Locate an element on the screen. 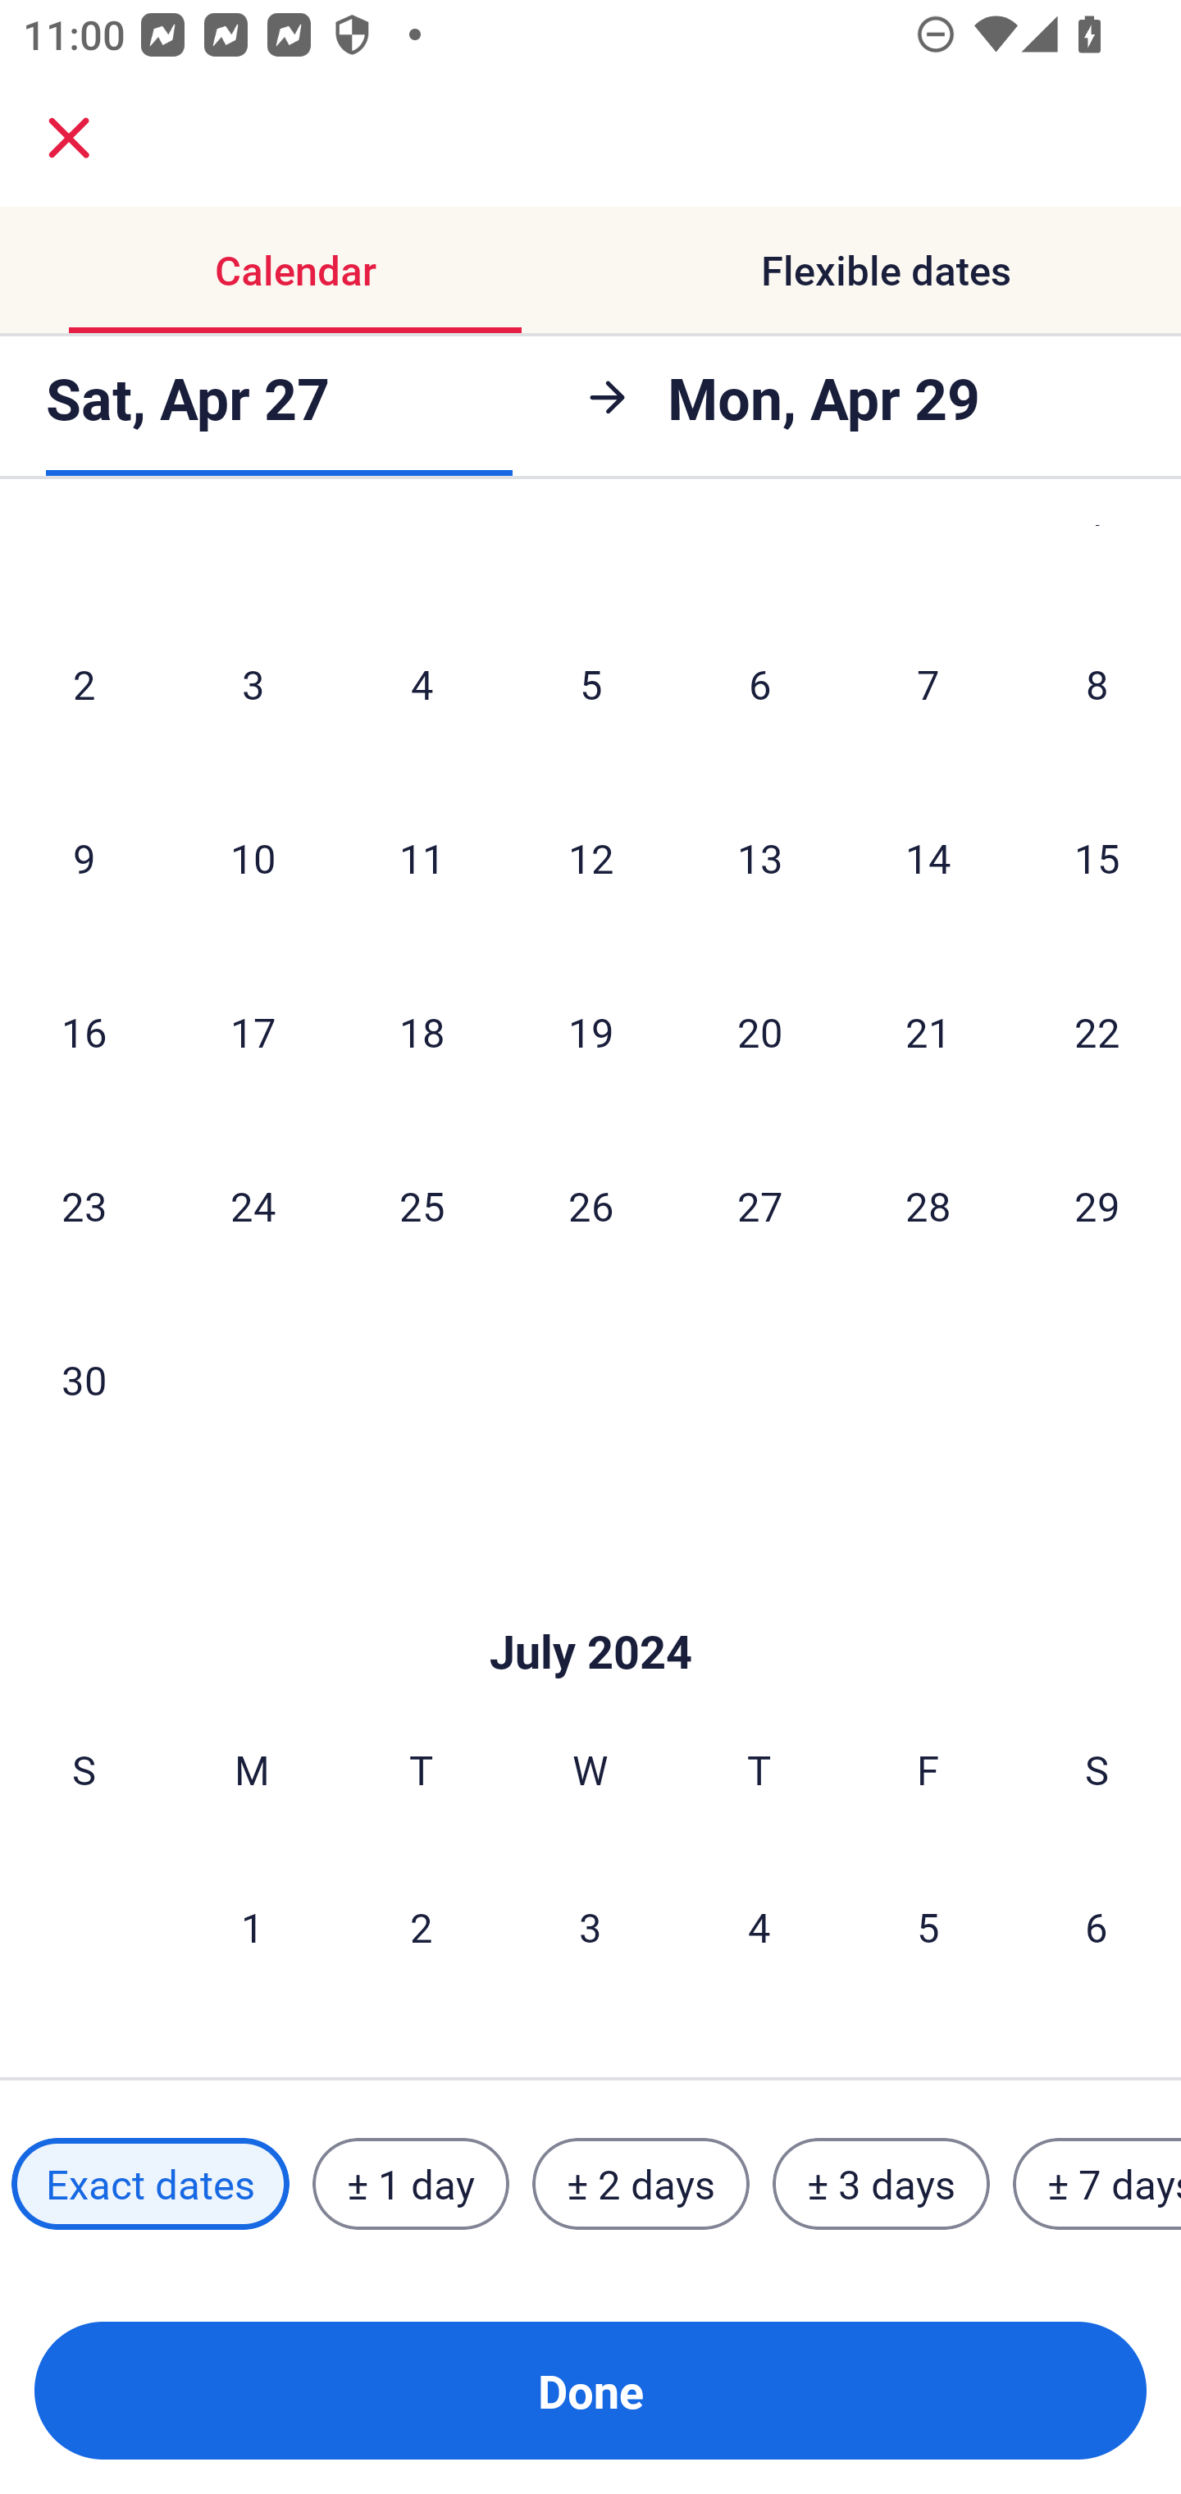 The width and height of the screenshot is (1181, 2494). 16 Sunday, June 16, 2024 is located at coordinates (84, 1030).